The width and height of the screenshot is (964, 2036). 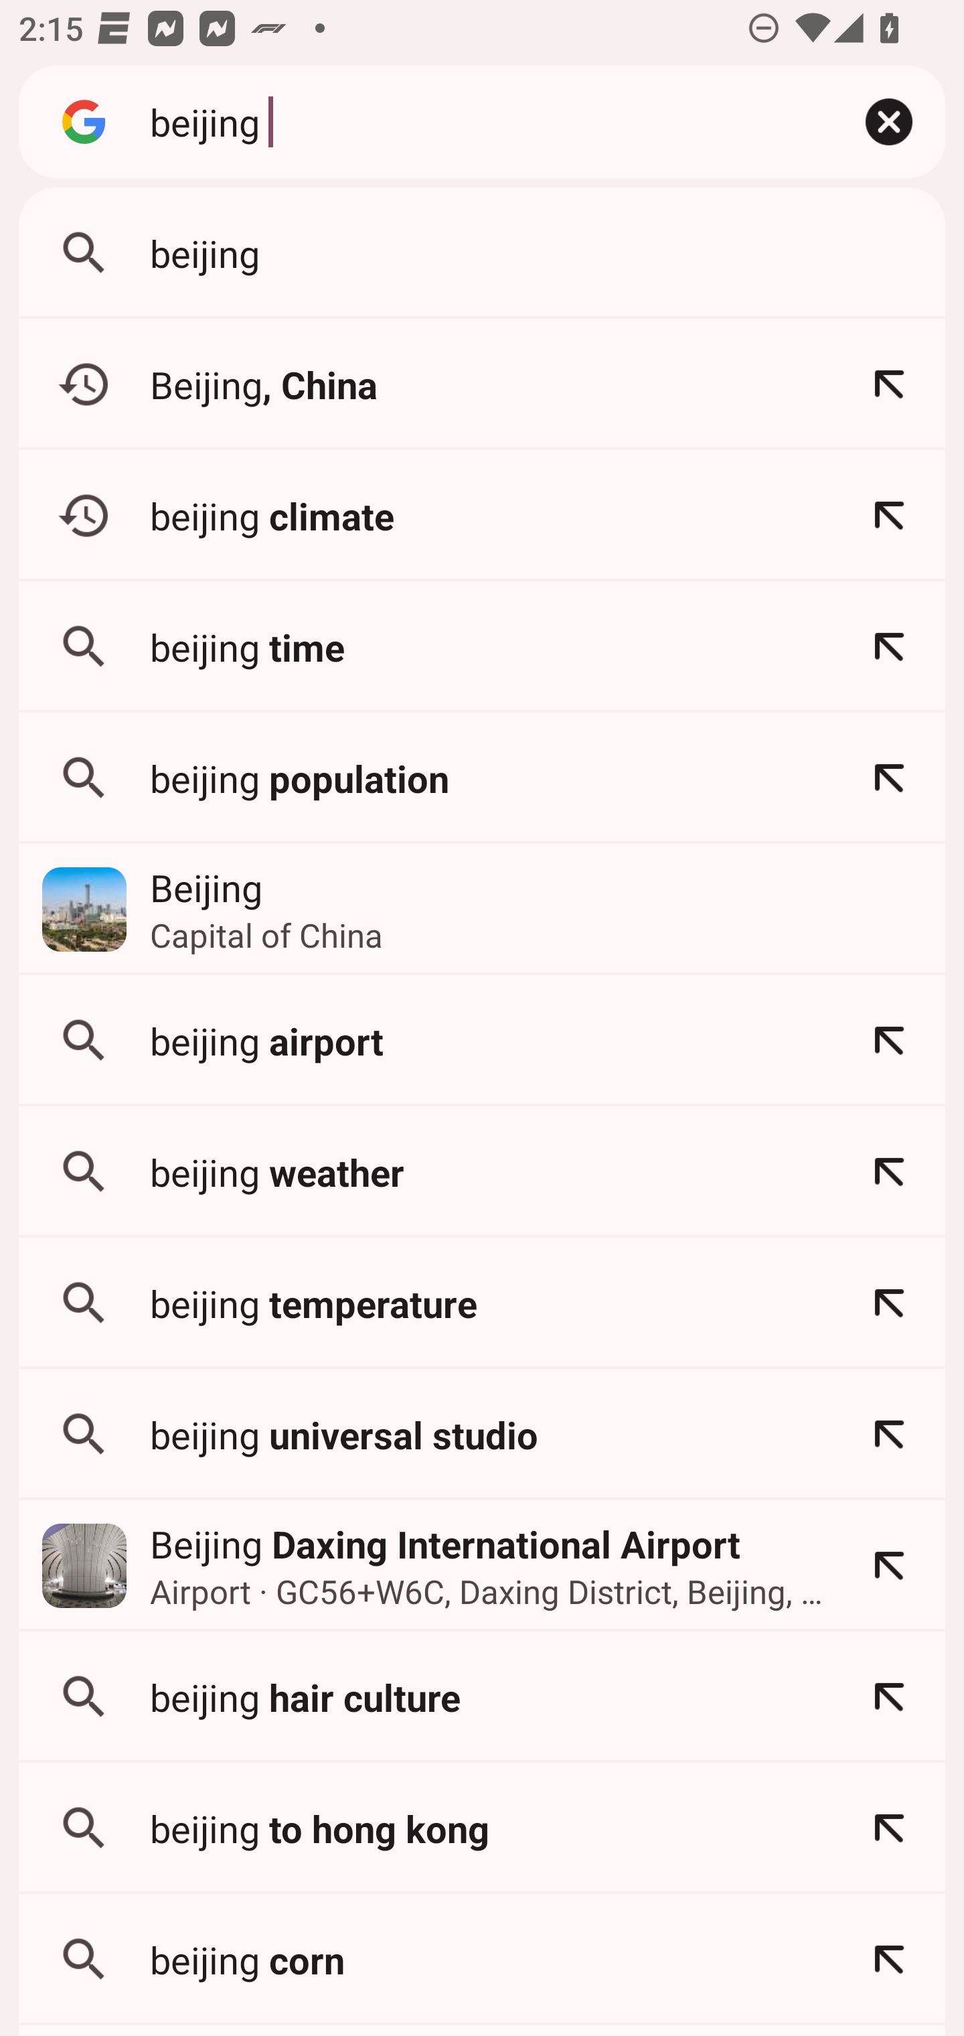 I want to click on Refine: beijing universal studio, so click(x=889, y=1434).